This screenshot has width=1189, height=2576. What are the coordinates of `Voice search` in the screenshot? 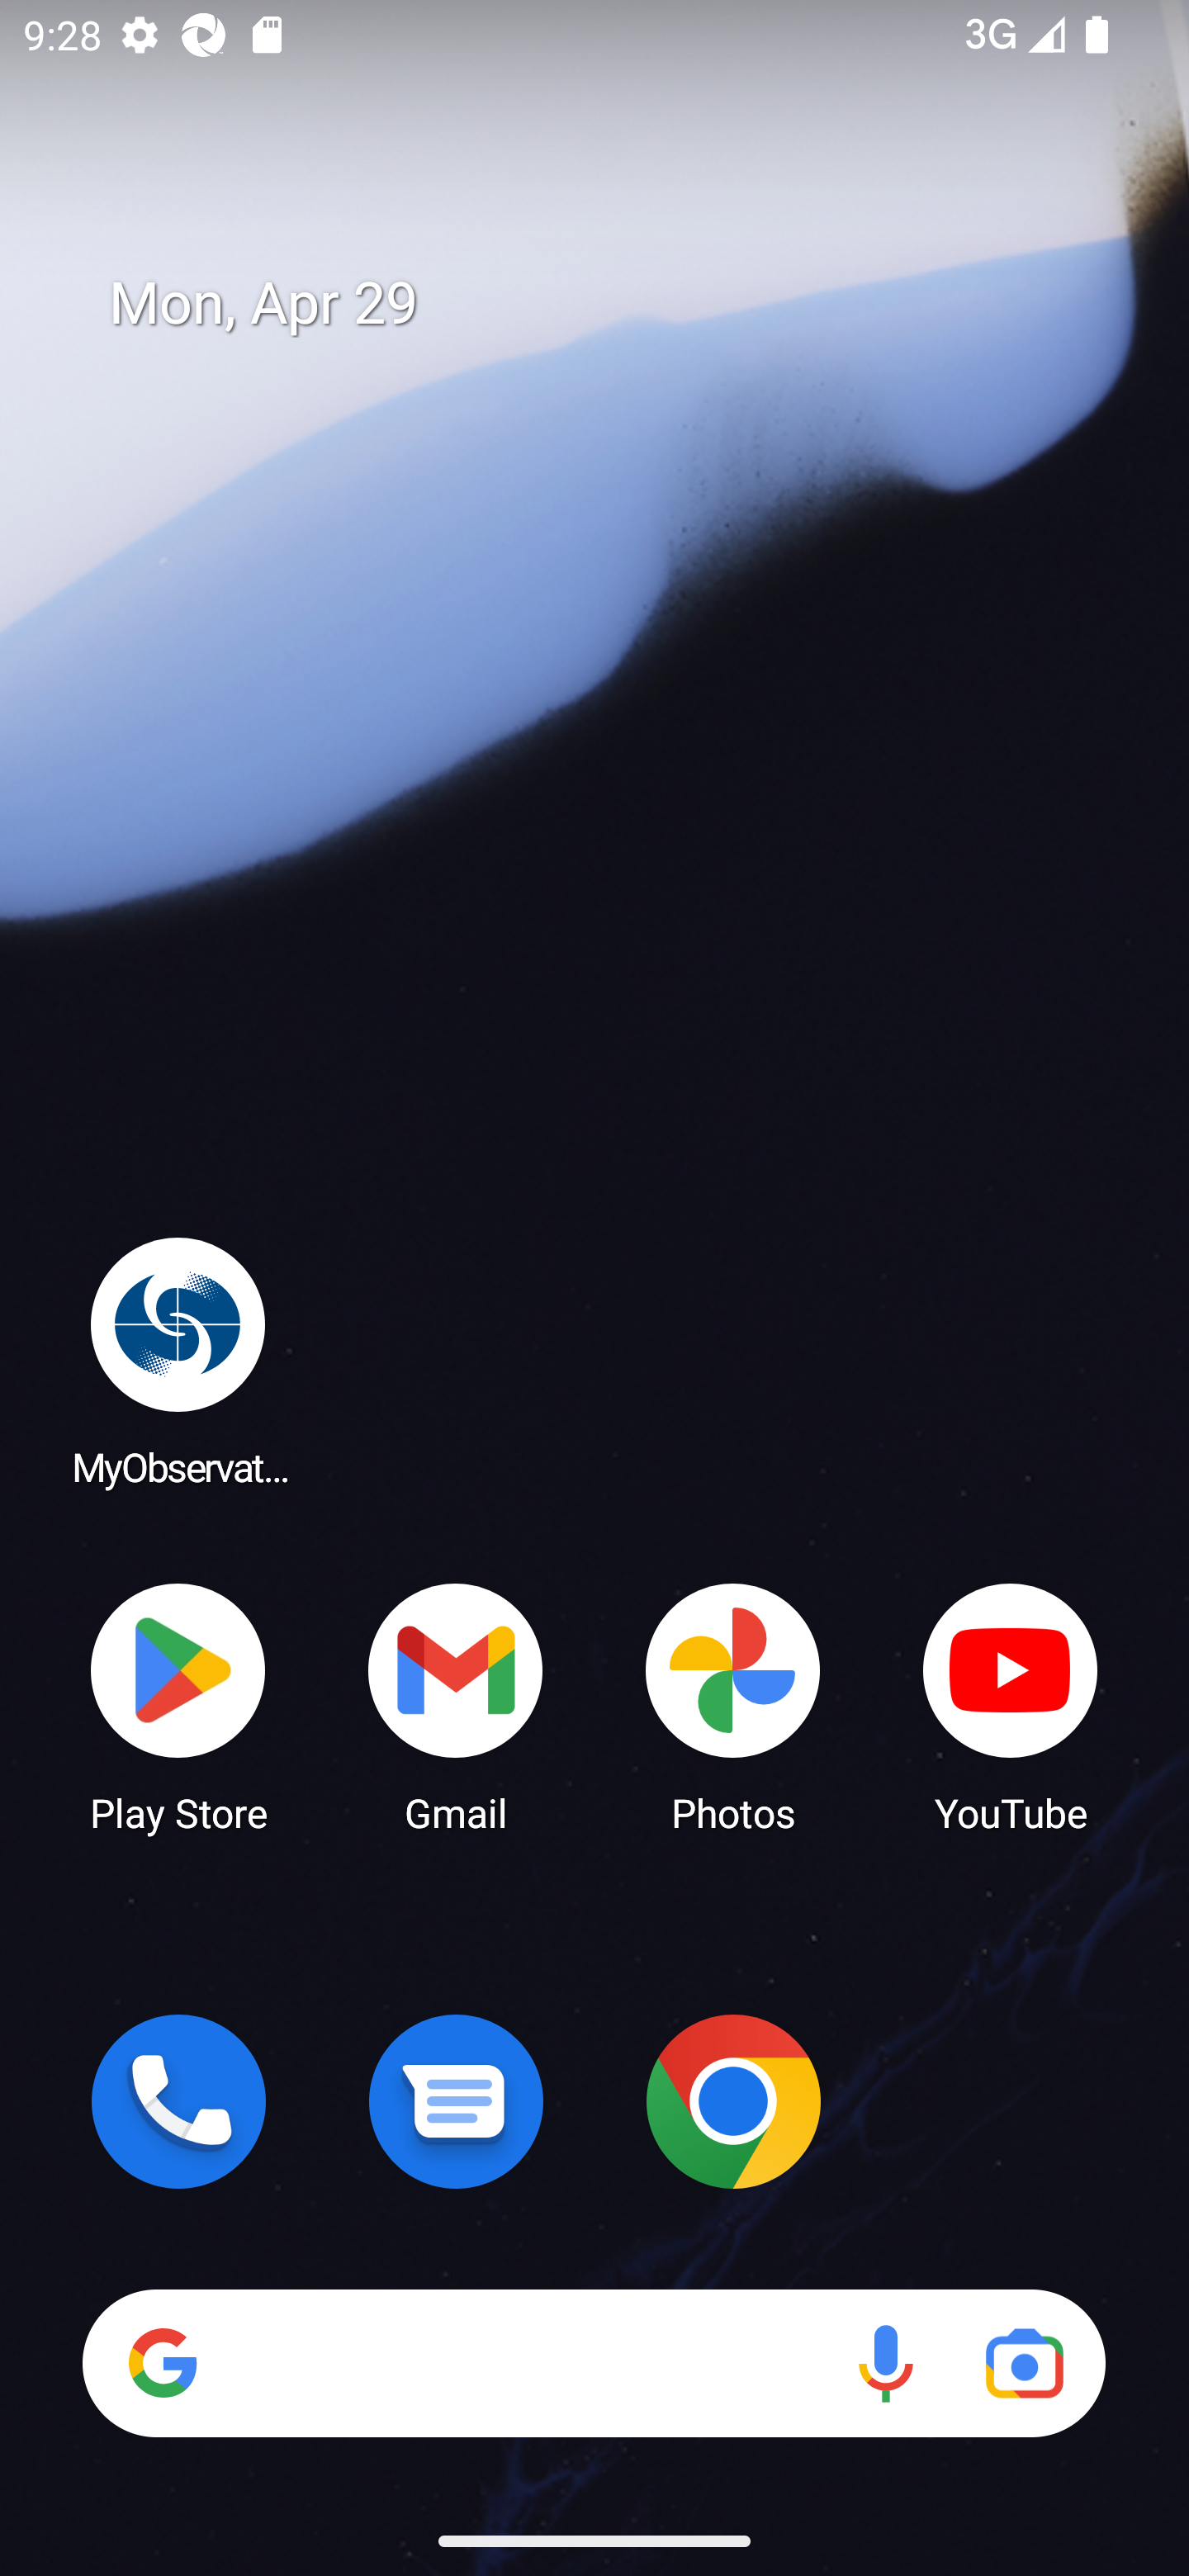 It's located at (885, 2363).